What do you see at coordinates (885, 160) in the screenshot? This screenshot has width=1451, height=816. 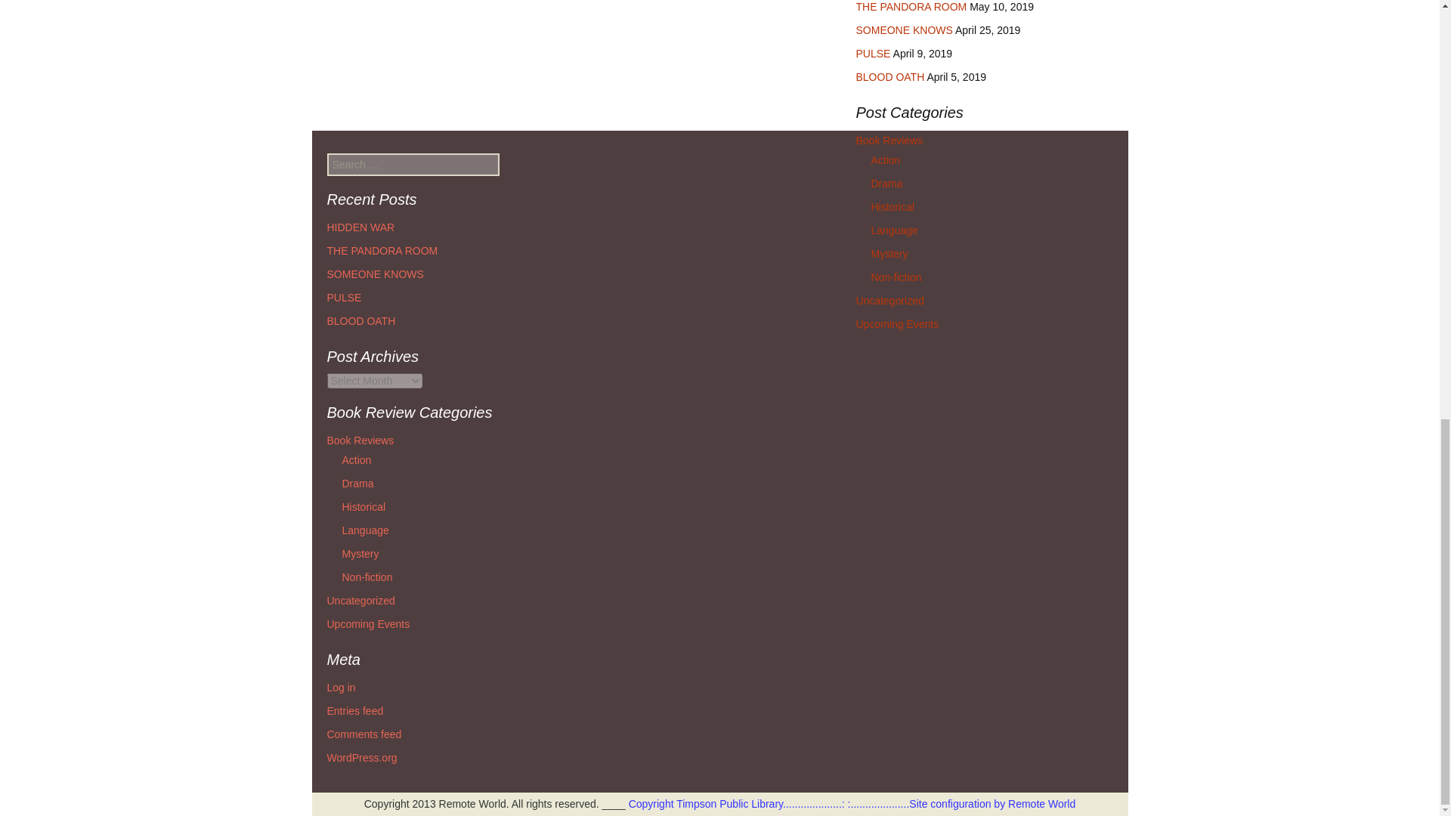 I see `Action` at bounding box center [885, 160].